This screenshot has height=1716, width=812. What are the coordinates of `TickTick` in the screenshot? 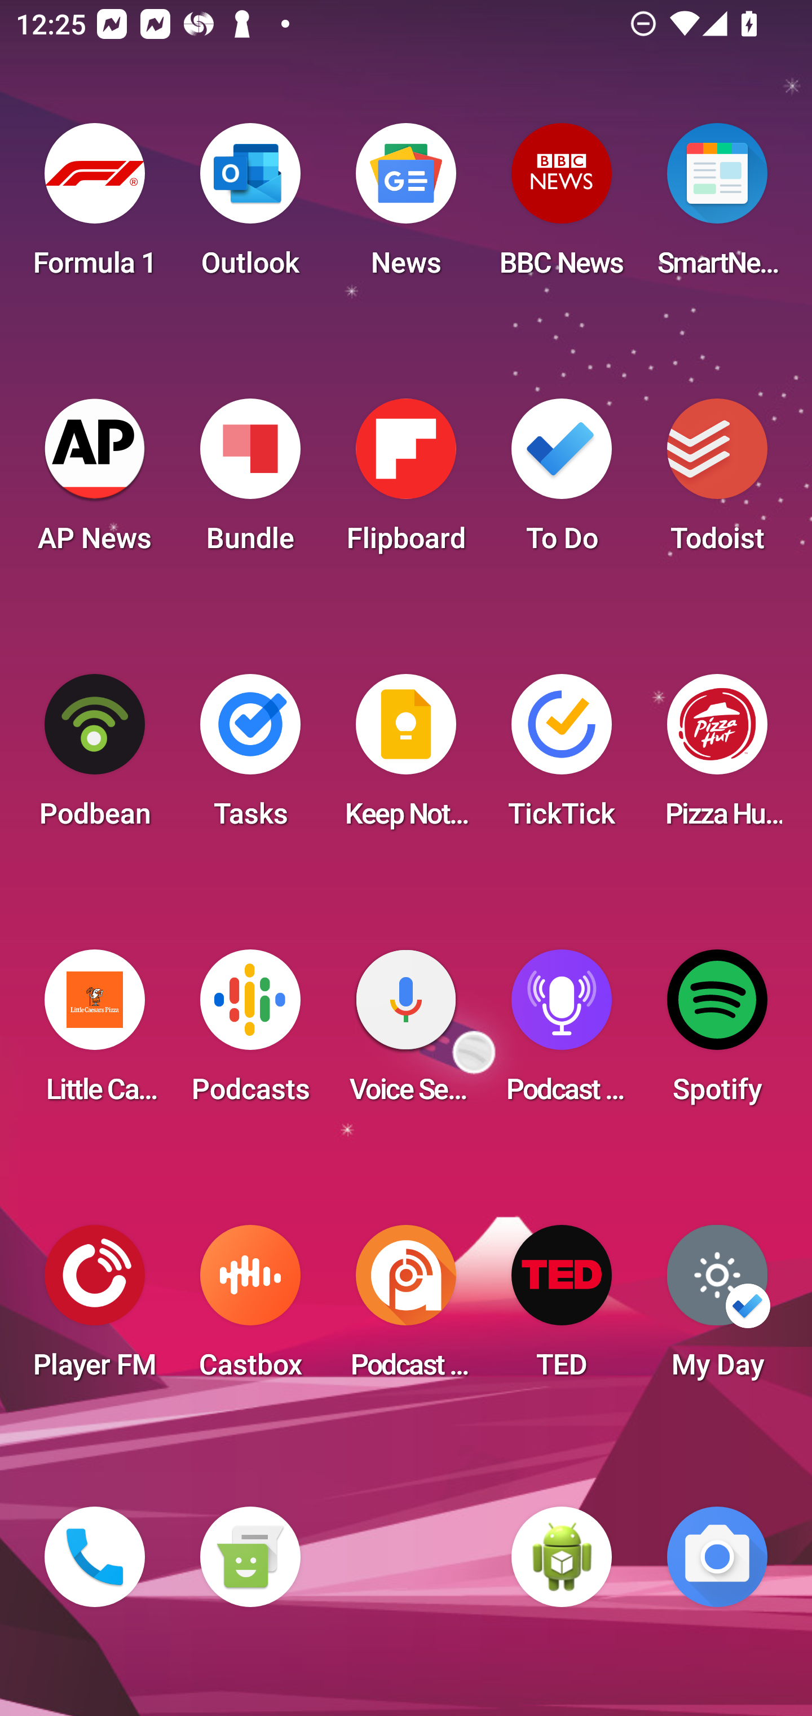 It's located at (562, 758).